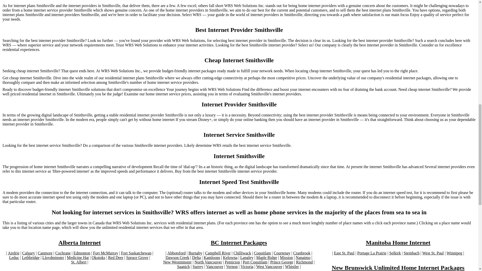  What do you see at coordinates (14, 257) in the screenshot?
I see `Leduc` at bounding box center [14, 257].